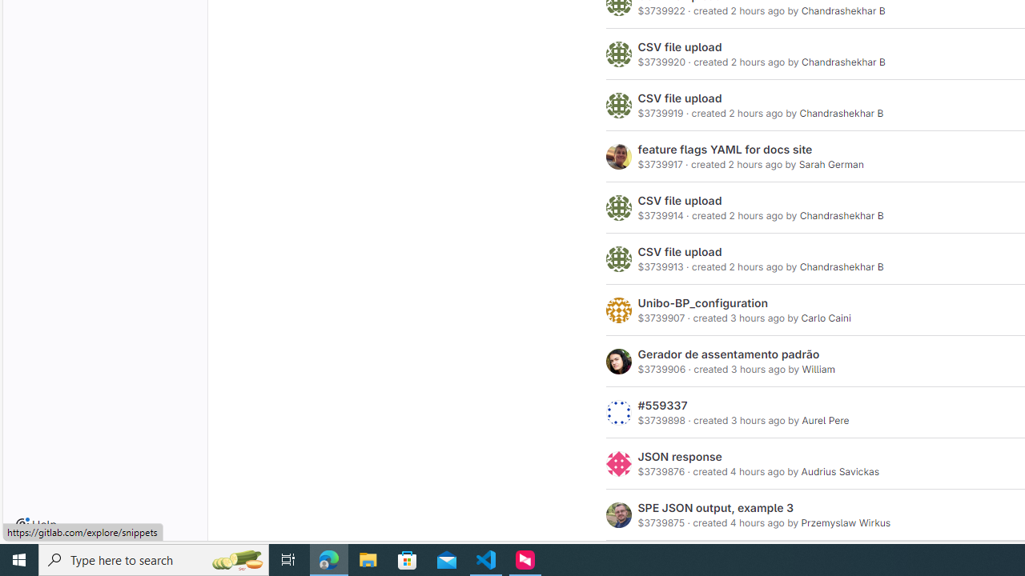 The width and height of the screenshot is (1025, 576). I want to click on Help, so click(36, 525).